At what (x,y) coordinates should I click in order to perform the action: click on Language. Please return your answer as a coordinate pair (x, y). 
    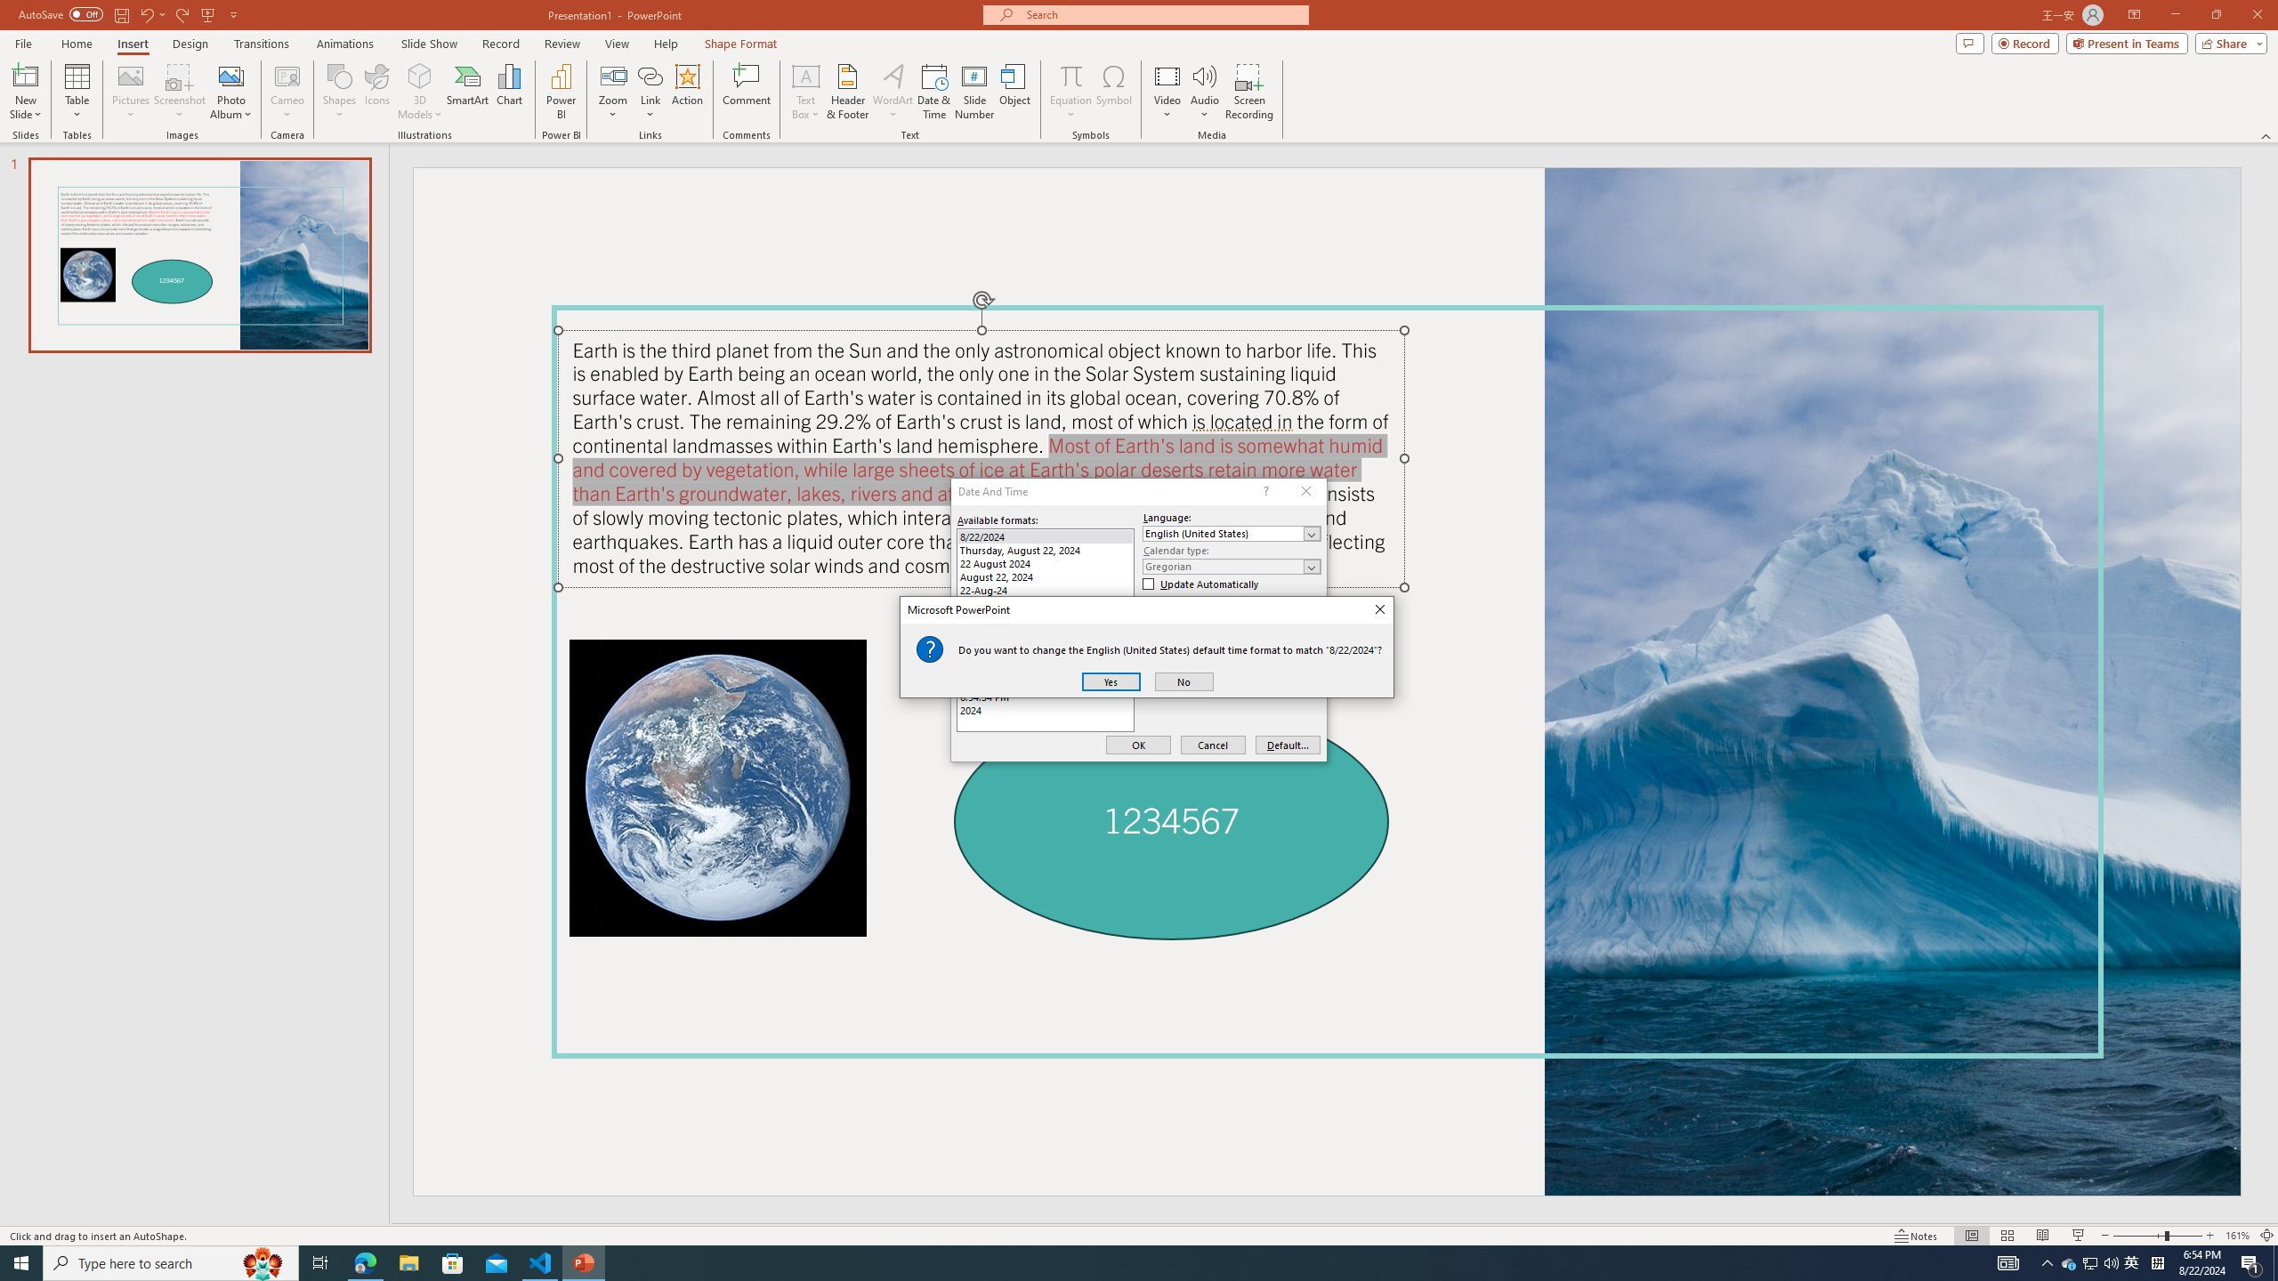
    Looking at the image, I should click on (1232, 534).